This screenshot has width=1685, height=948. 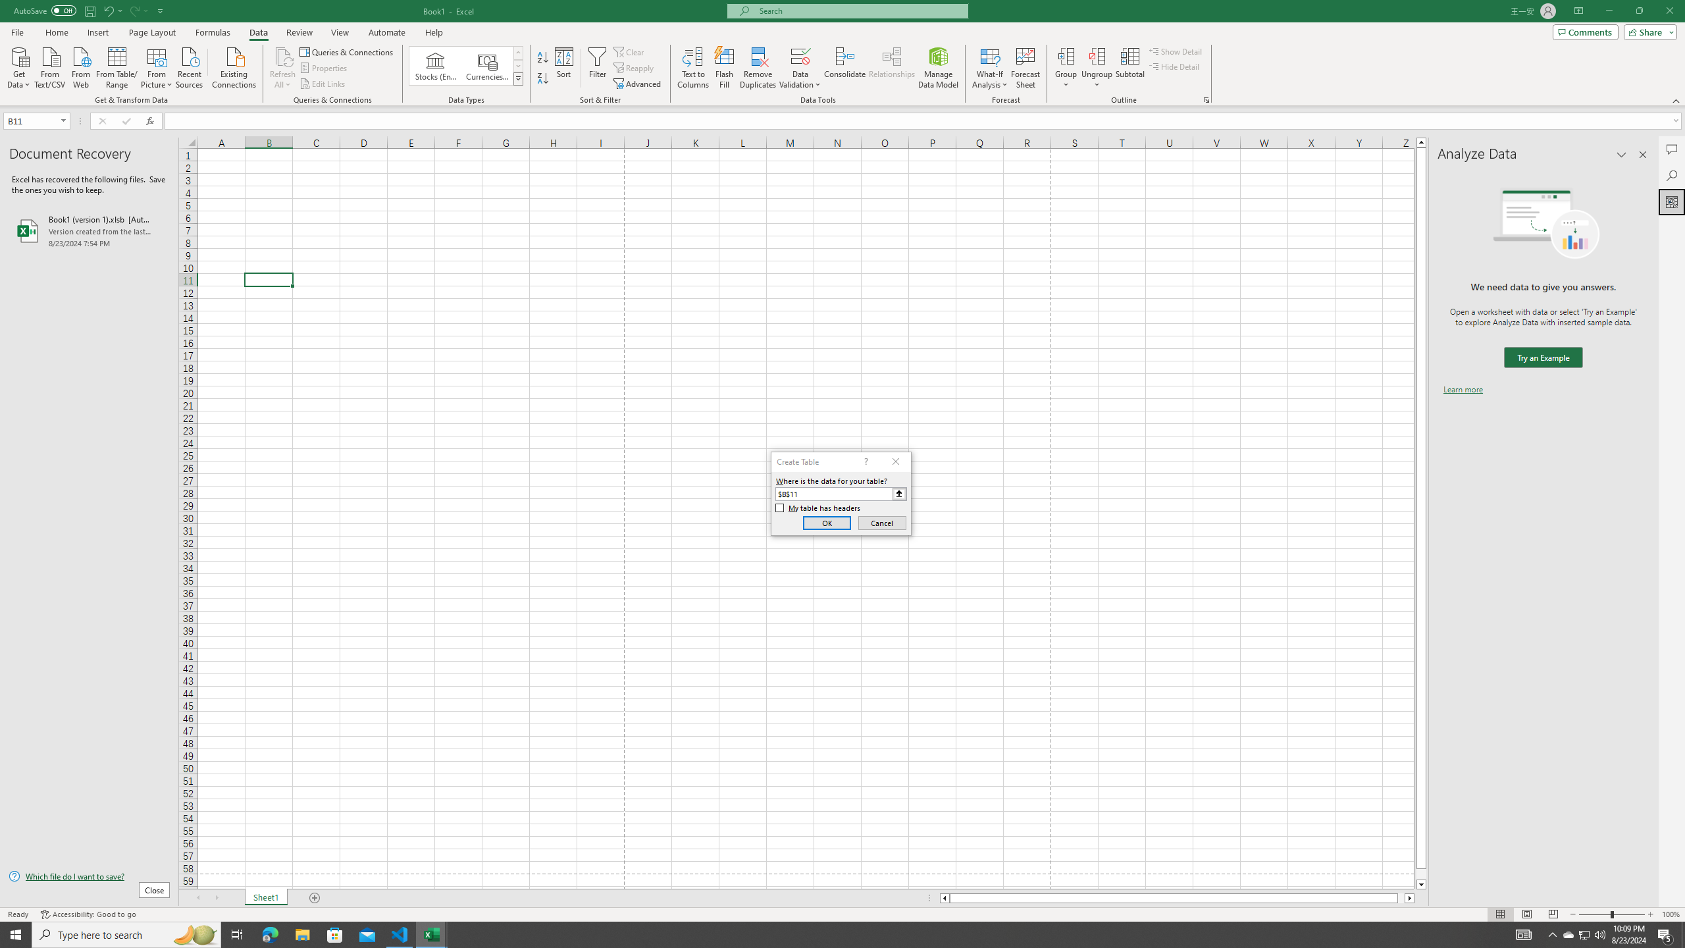 I want to click on Subtotal, so click(x=1129, y=68).